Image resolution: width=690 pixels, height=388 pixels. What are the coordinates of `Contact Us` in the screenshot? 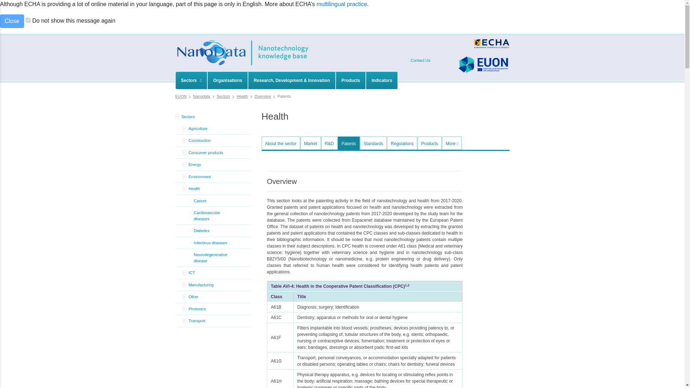 It's located at (420, 60).